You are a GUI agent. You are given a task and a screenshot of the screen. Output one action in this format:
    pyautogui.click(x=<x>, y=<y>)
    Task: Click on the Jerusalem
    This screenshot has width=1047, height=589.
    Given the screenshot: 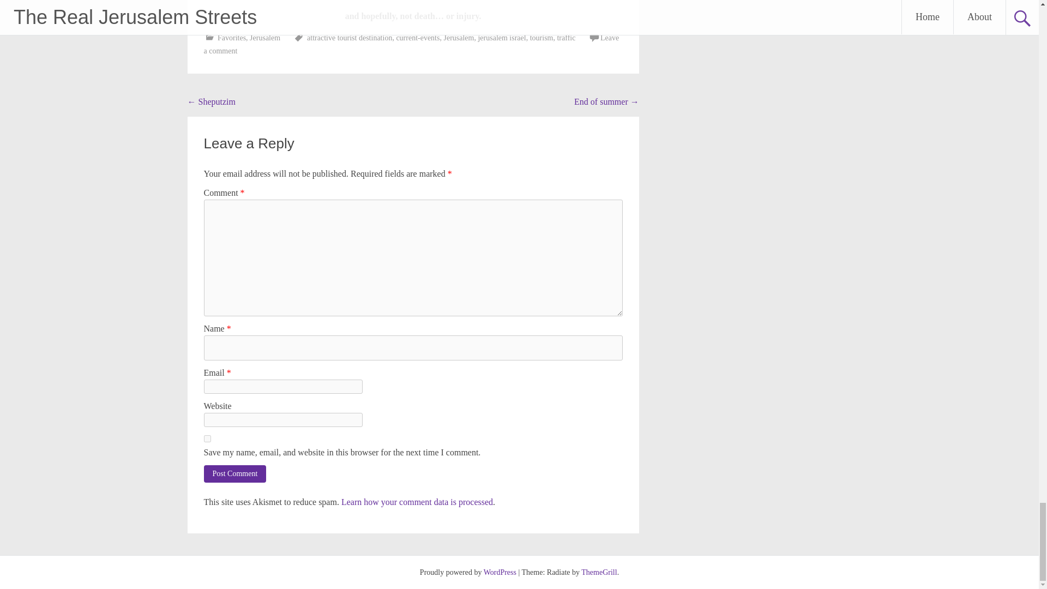 What is the action you would take?
    pyautogui.click(x=458, y=37)
    